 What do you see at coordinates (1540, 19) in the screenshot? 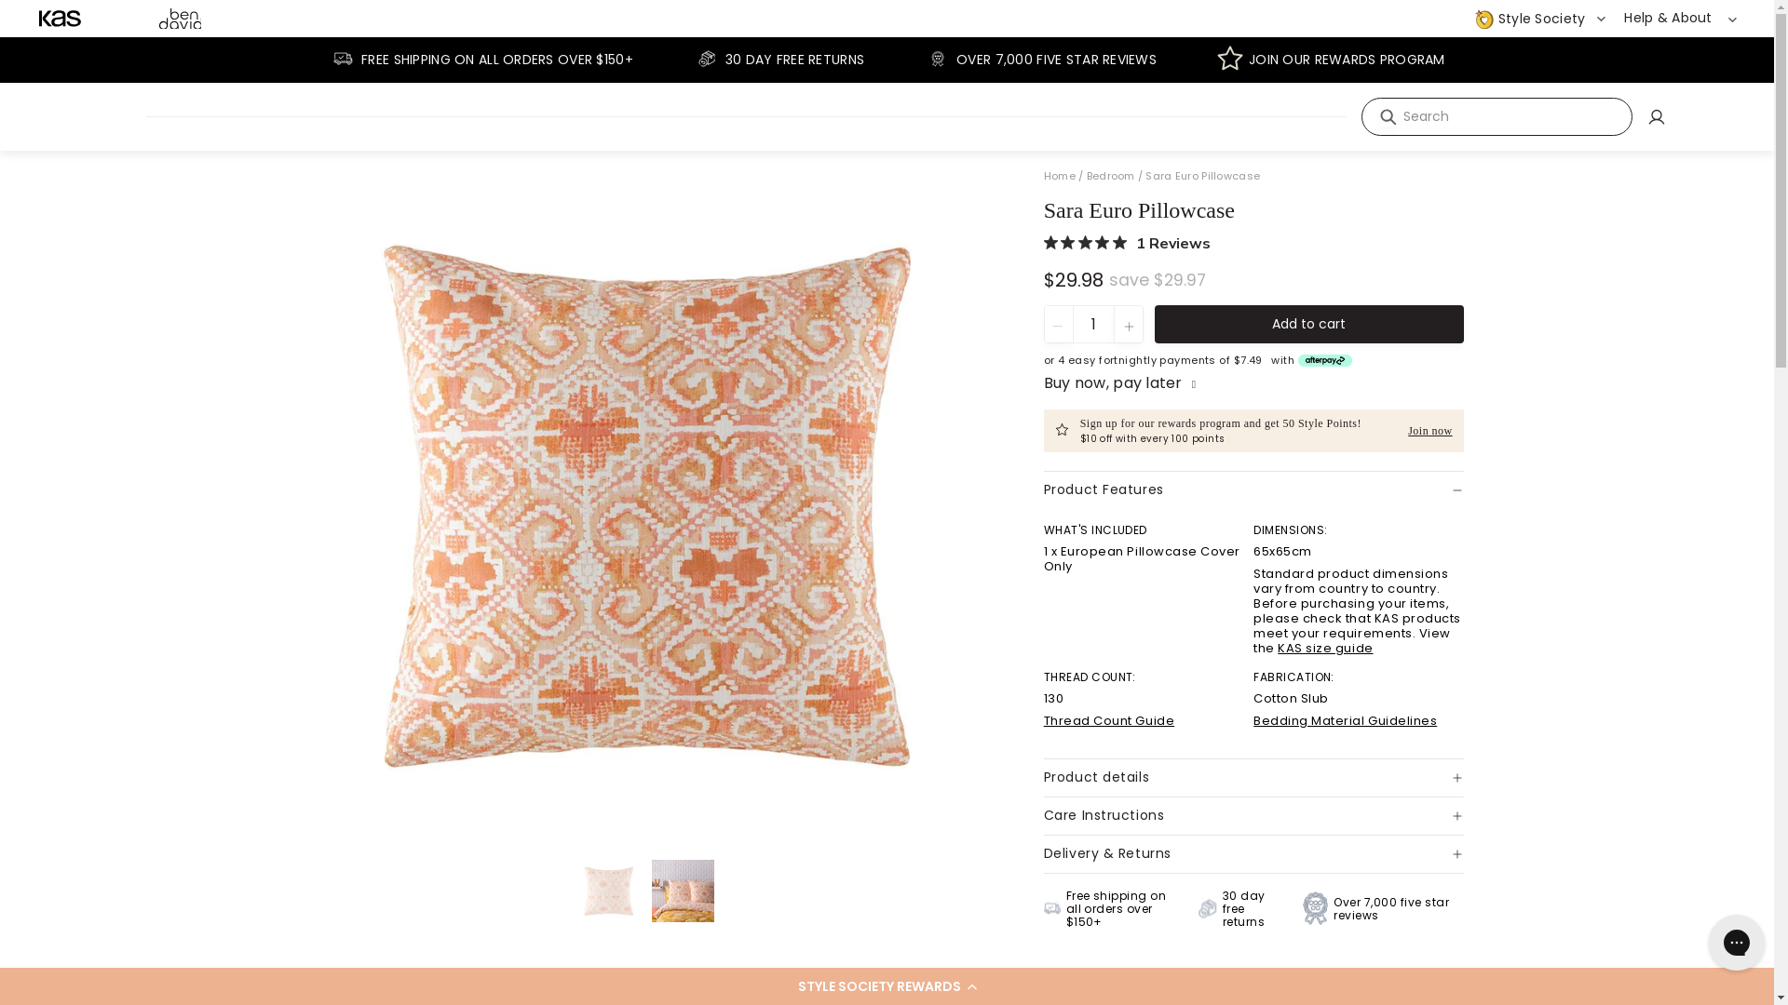
I see `Style Society` at bounding box center [1540, 19].